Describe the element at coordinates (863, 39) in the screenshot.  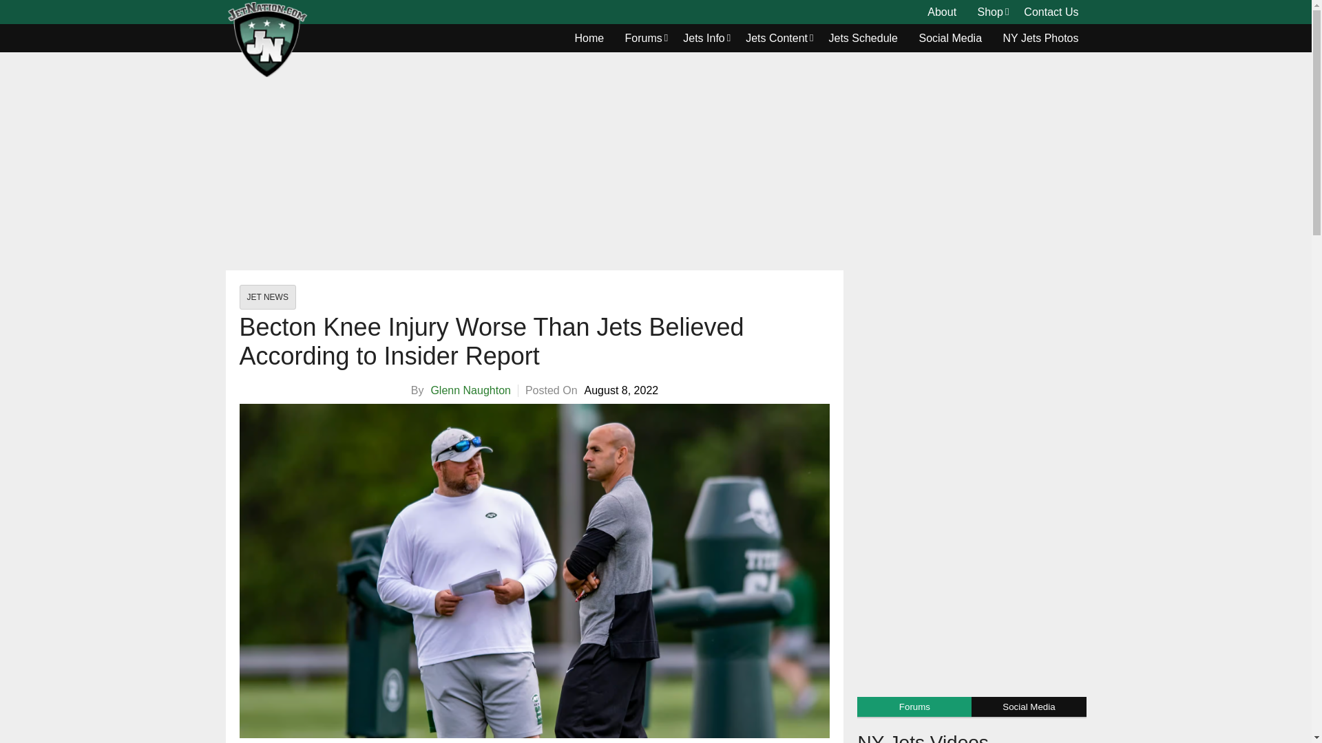
I see `Jets Schedule` at that location.